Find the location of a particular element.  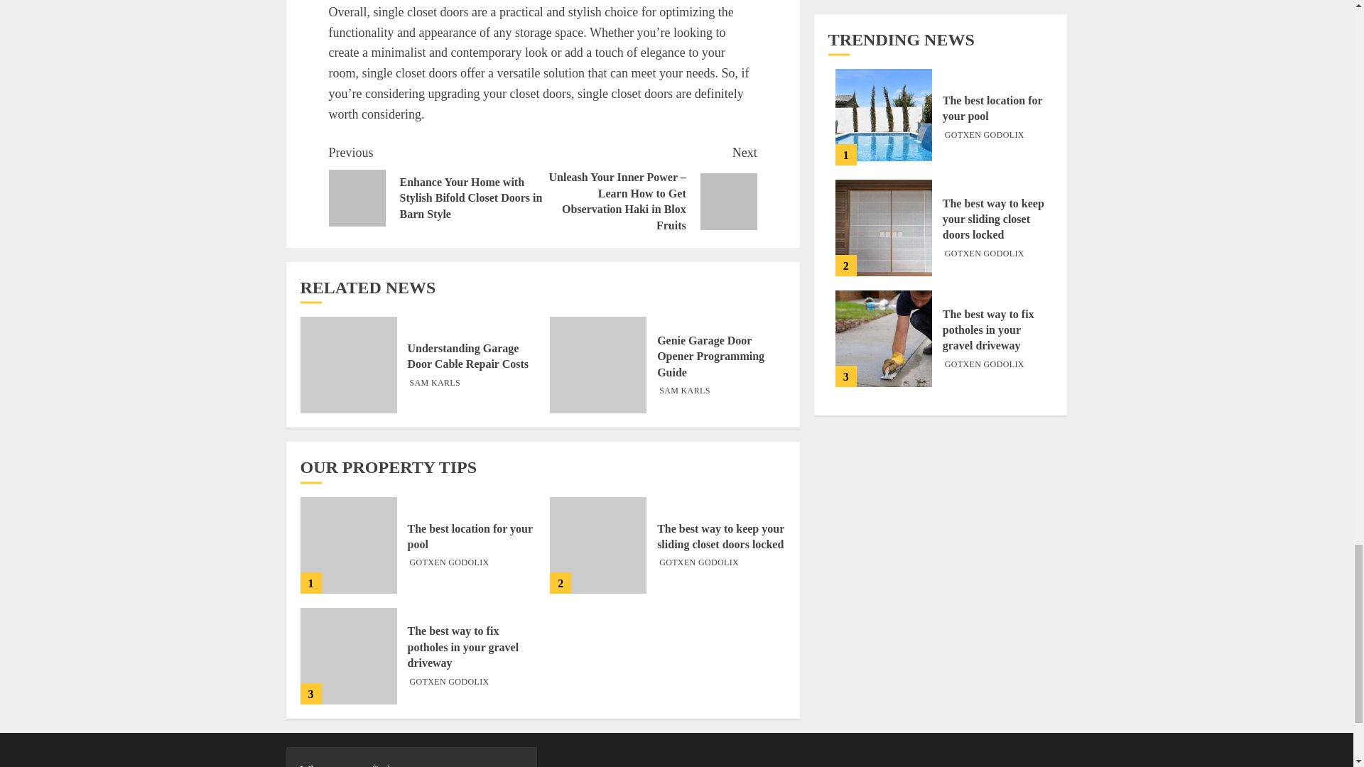

The best way to keep your sliding closet doors locked is located at coordinates (720, 537).